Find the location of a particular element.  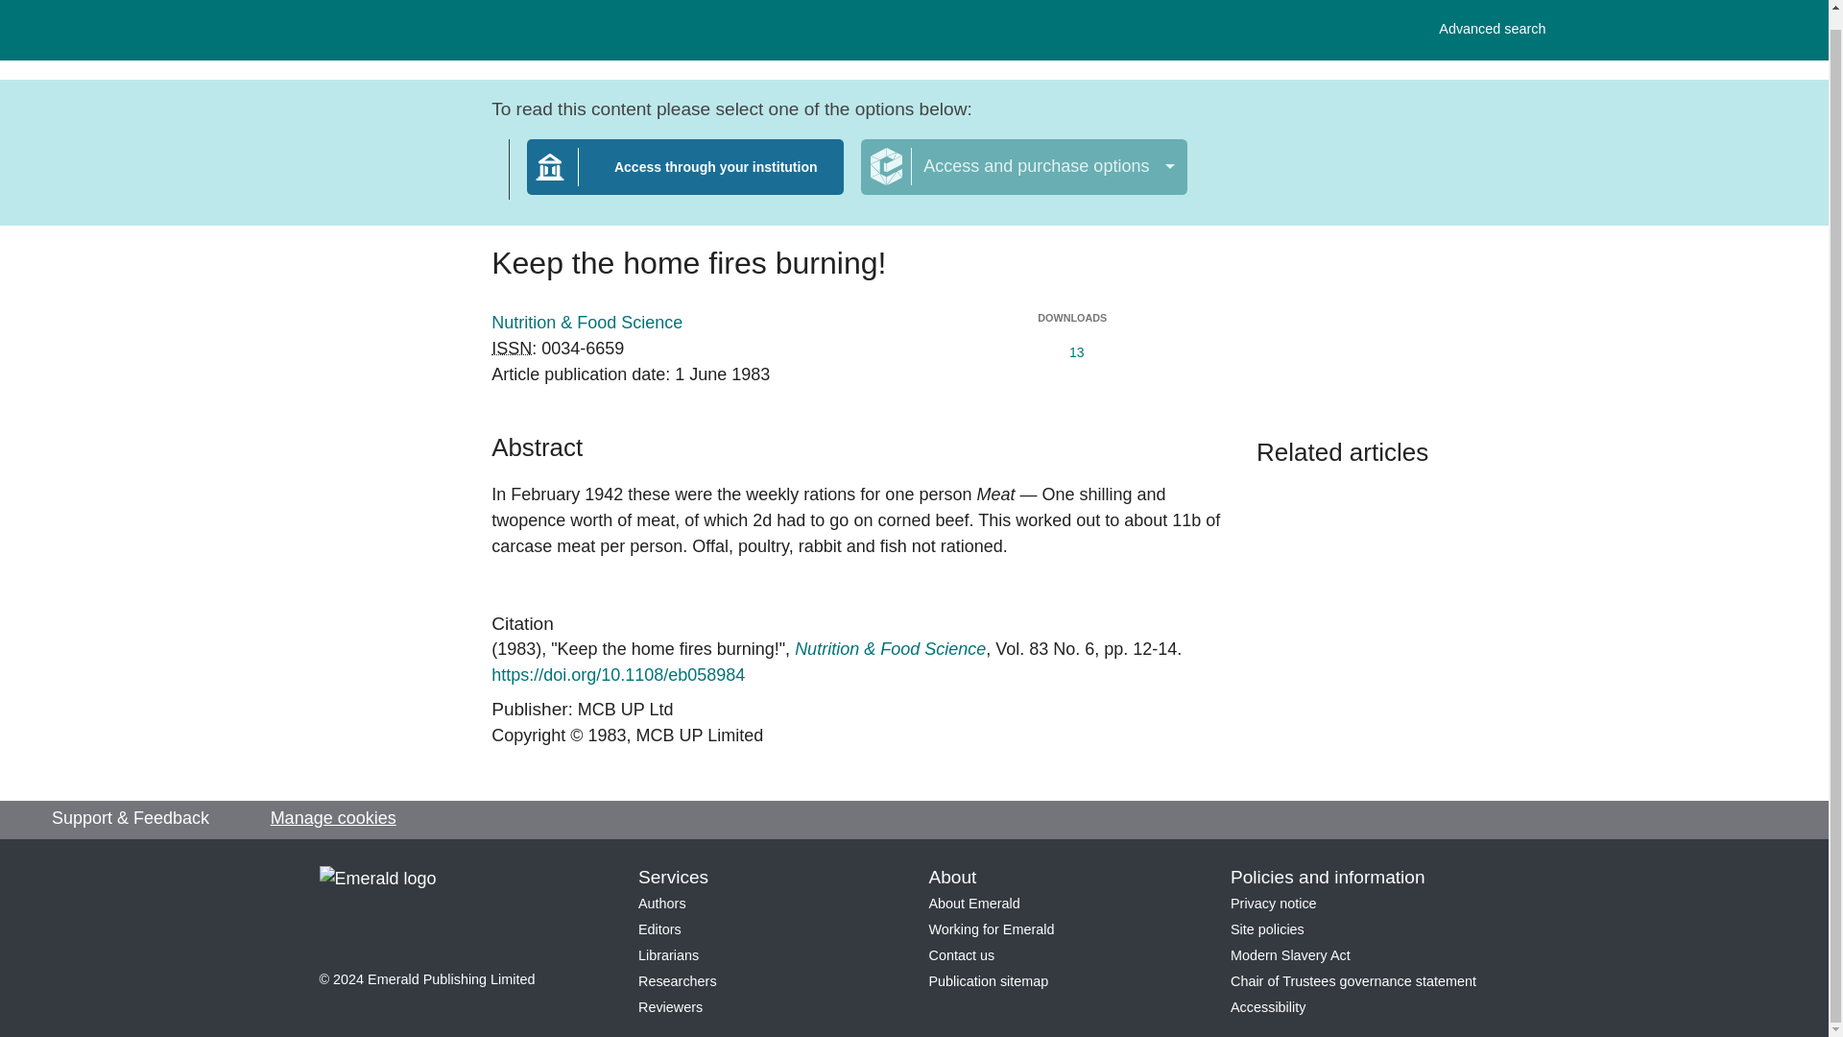

Working for Emerald is located at coordinates (974, 904).